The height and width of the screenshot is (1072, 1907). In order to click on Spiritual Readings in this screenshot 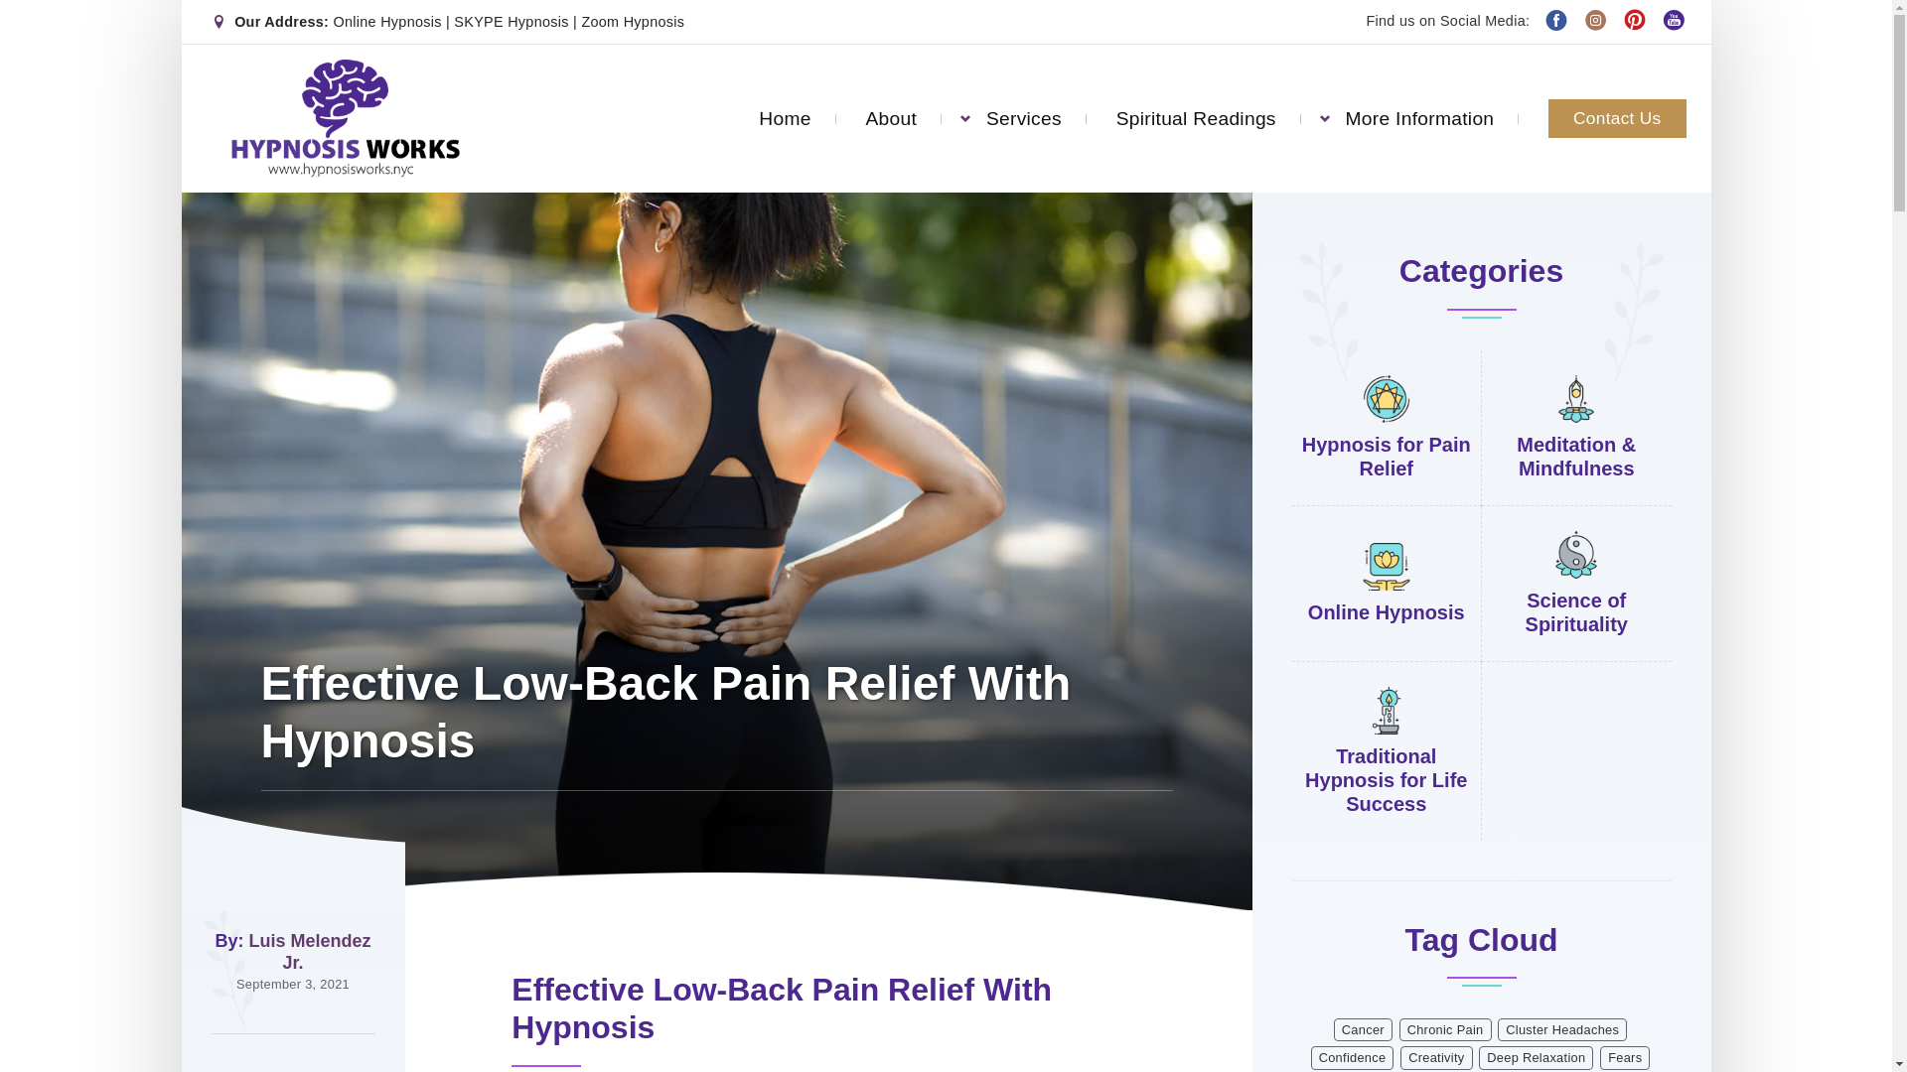, I will do `click(1196, 114)`.